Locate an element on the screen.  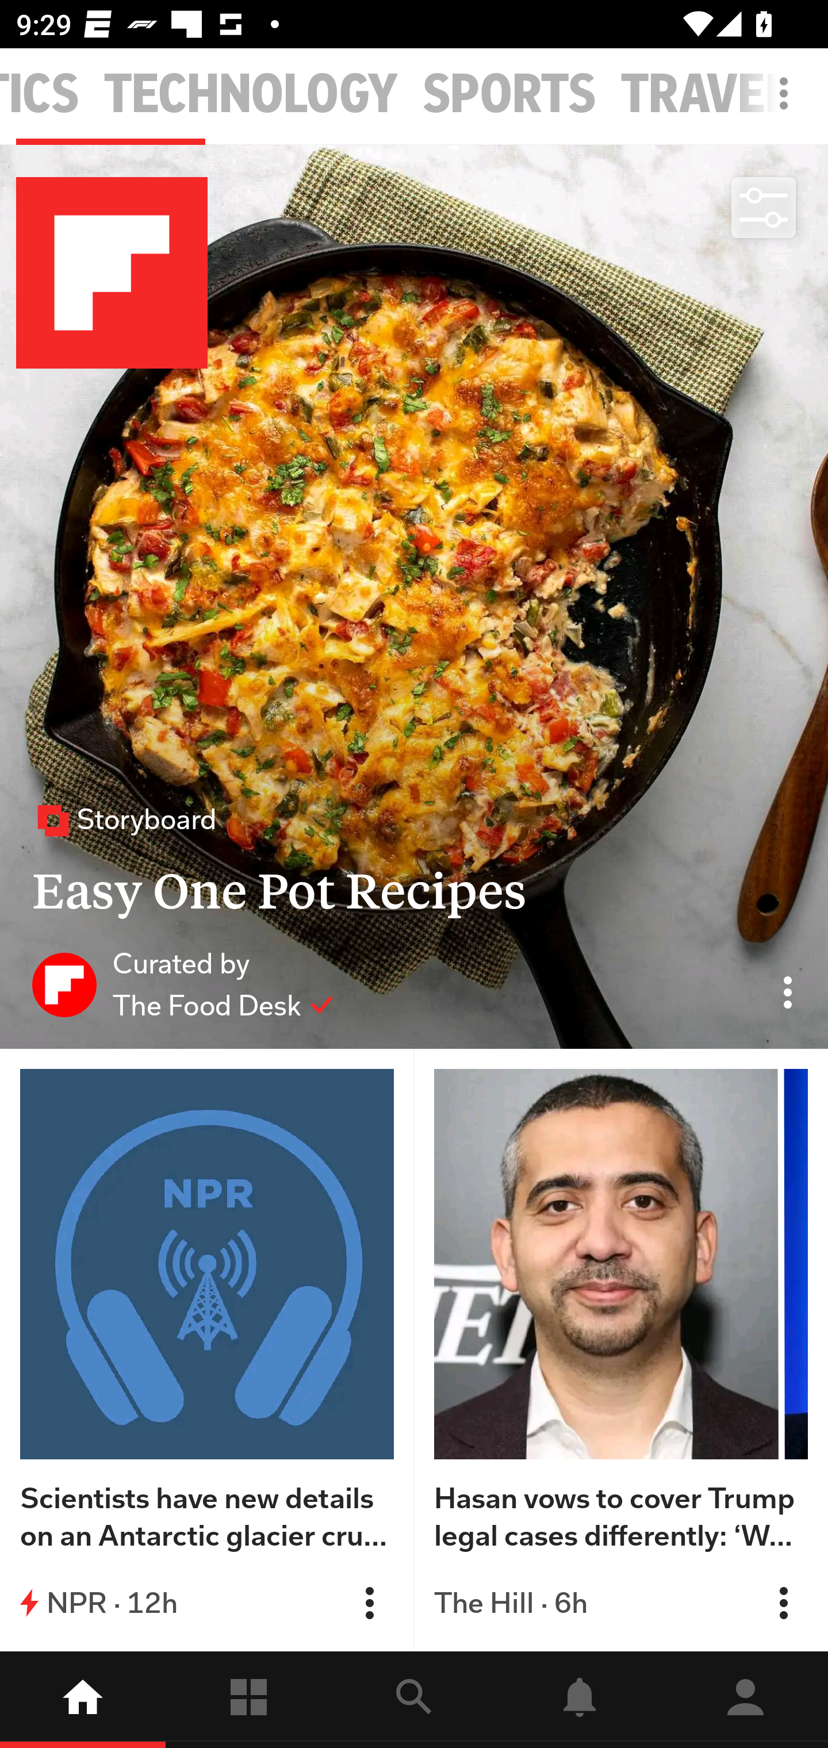
Curated by The Food Desk is located at coordinates (183, 984).